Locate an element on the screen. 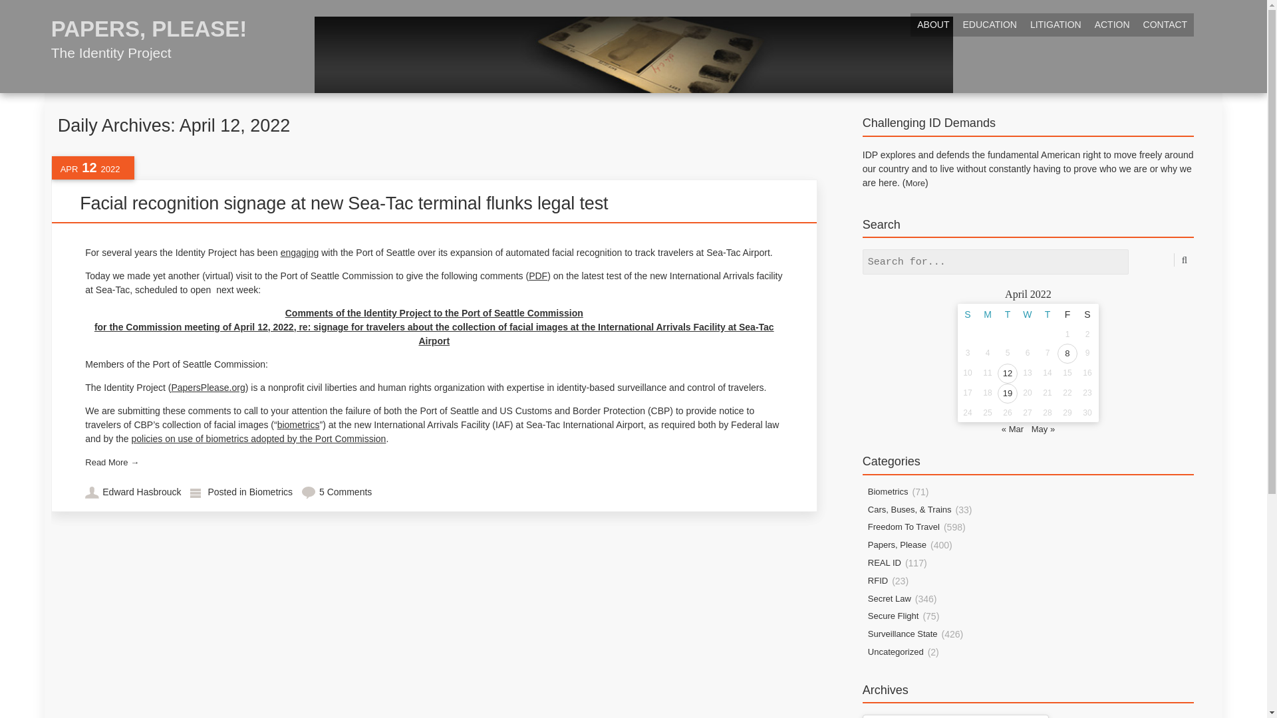 This screenshot has width=1277, height=718. CONTACT is located at coordinates (1165, 25).